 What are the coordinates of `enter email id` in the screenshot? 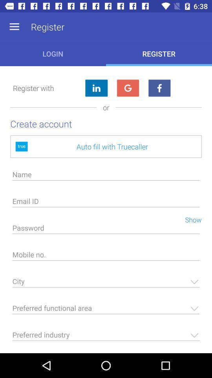 It's located at (106, 203).